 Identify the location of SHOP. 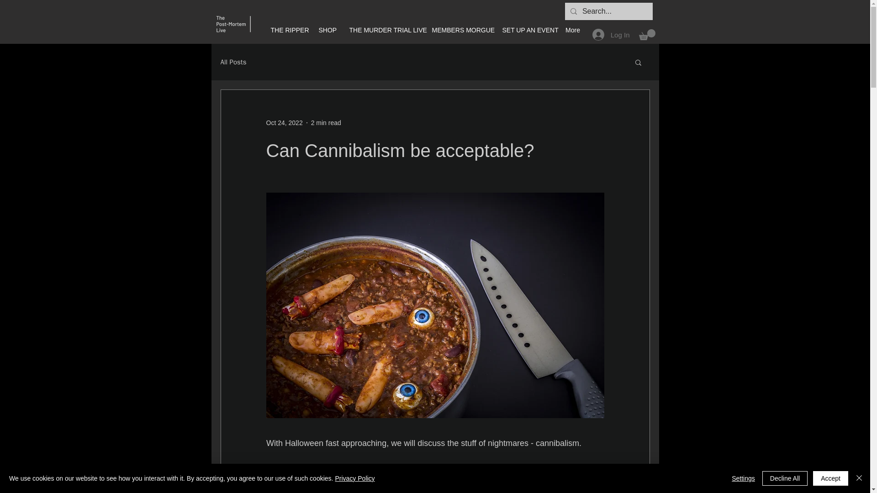
(326, 30).